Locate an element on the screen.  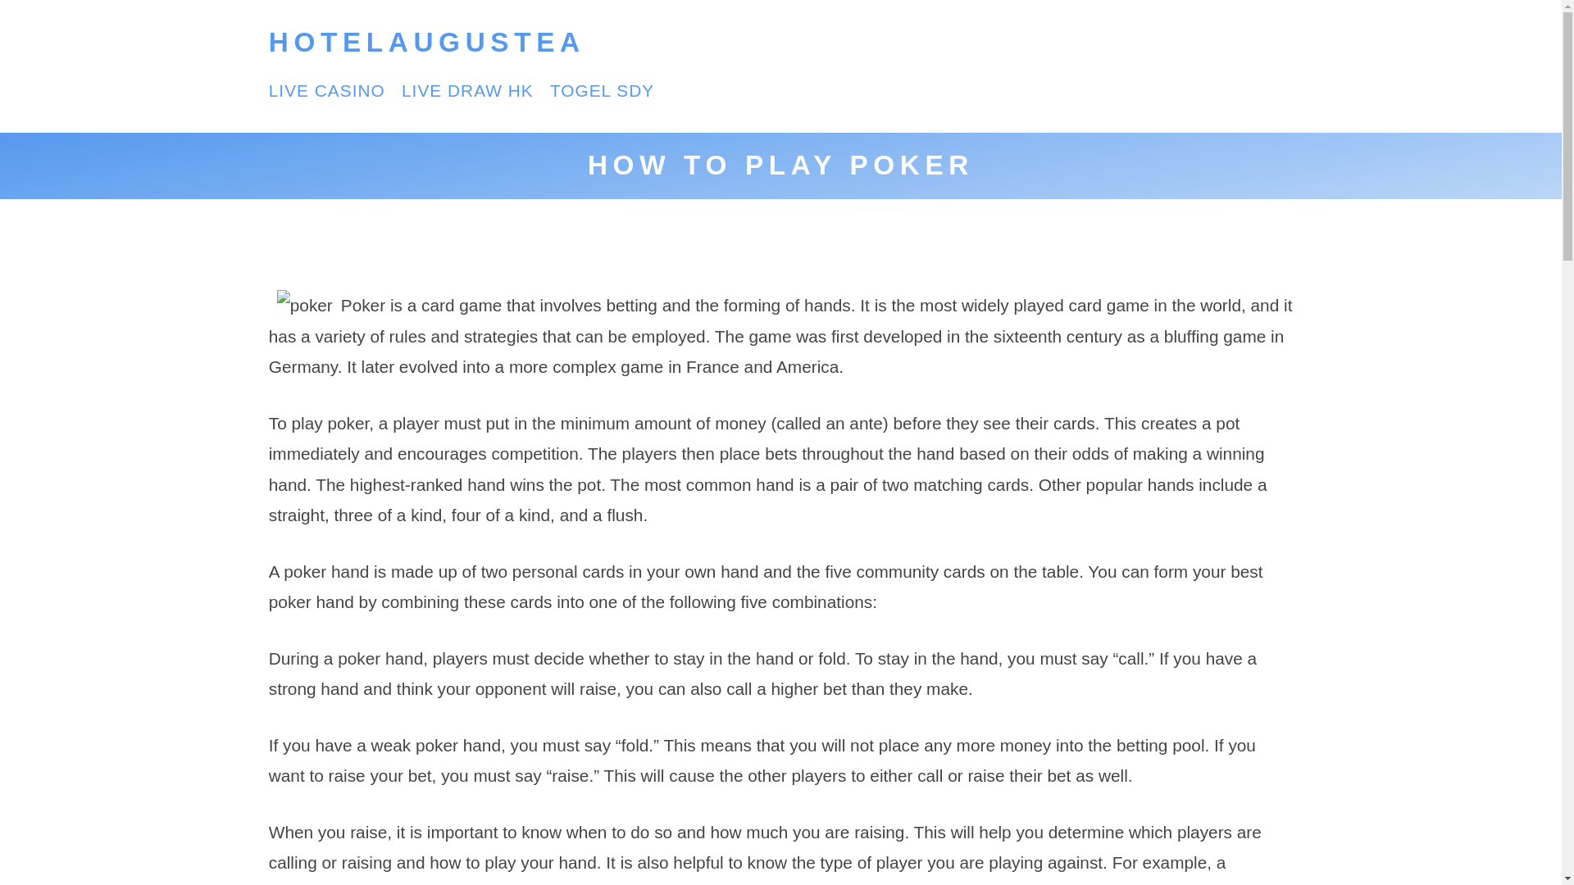
TOGEL SDY is located at coordinates (602, 90).